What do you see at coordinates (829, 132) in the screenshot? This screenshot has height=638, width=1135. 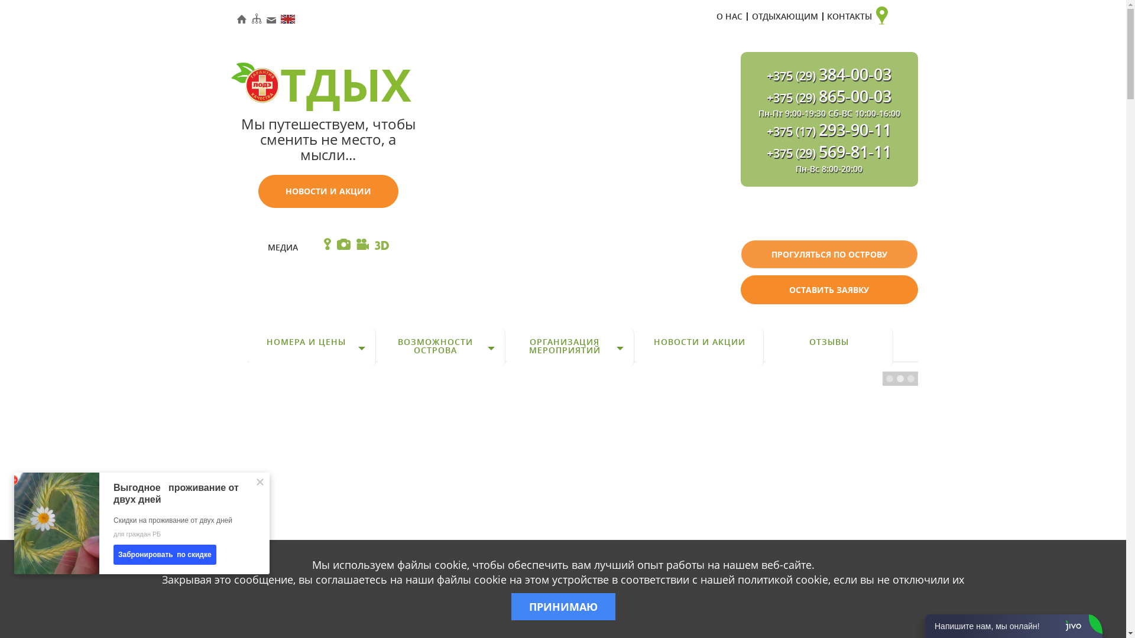 I see `+375 (17) 293-90-11` at bounding box center [829, 132].